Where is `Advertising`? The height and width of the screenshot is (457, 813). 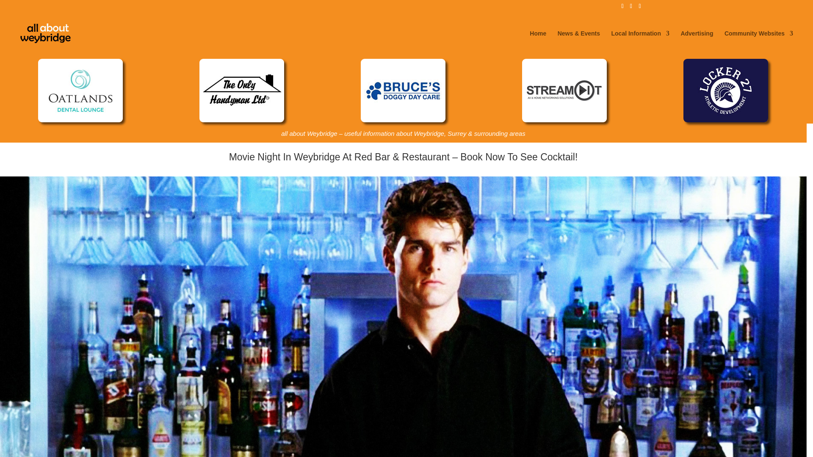
Advertising is located at coordinates (697, 41).